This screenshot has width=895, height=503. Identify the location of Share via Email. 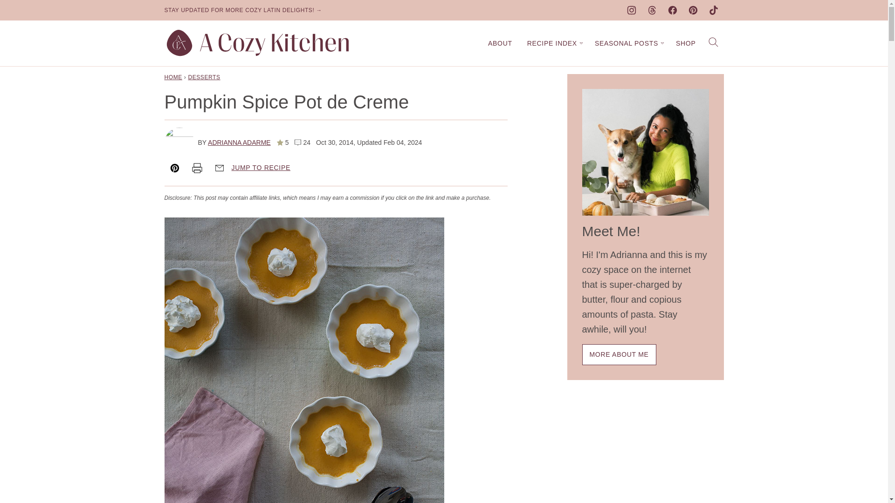
(219, 168).